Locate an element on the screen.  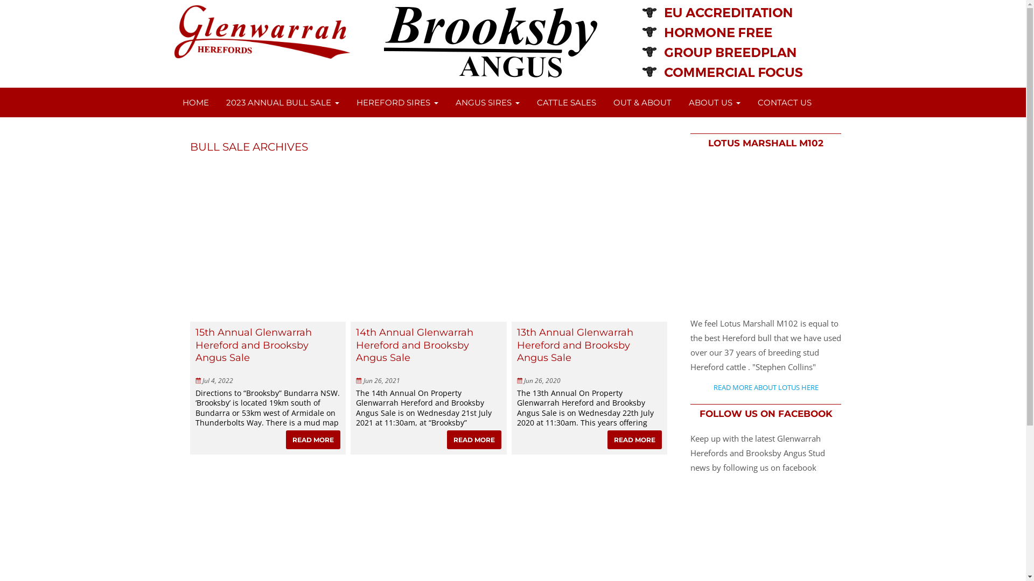
HOME is located at coordinates (195, 102).